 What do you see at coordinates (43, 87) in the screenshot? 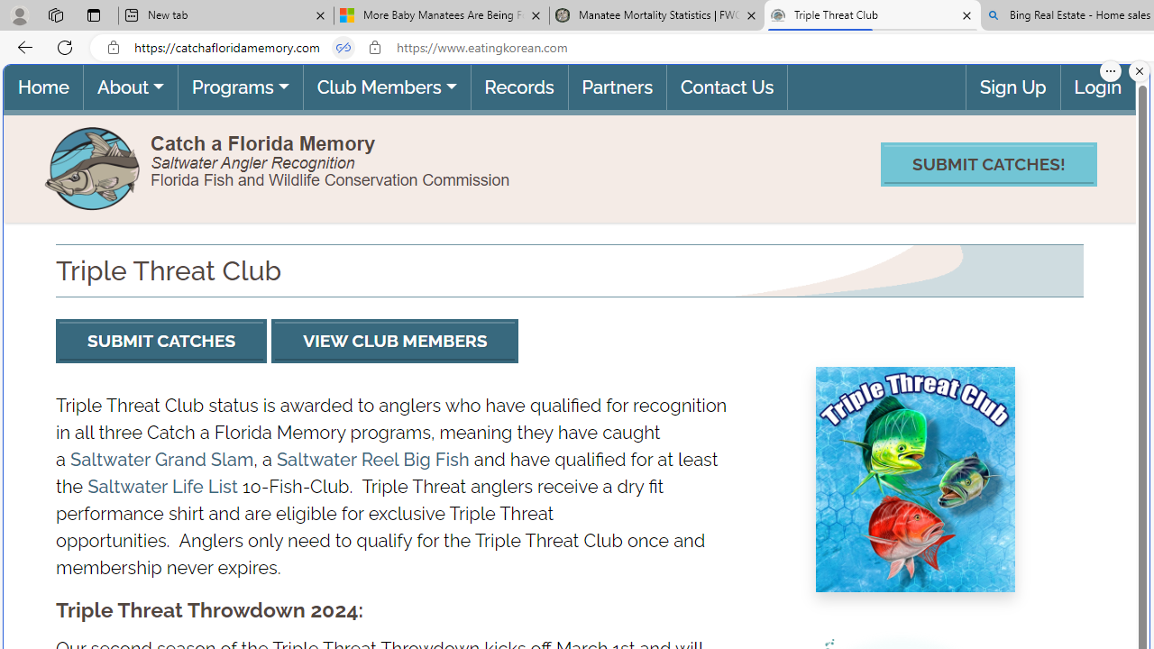
I see `Home (current)` at bounding box center [43, 87].